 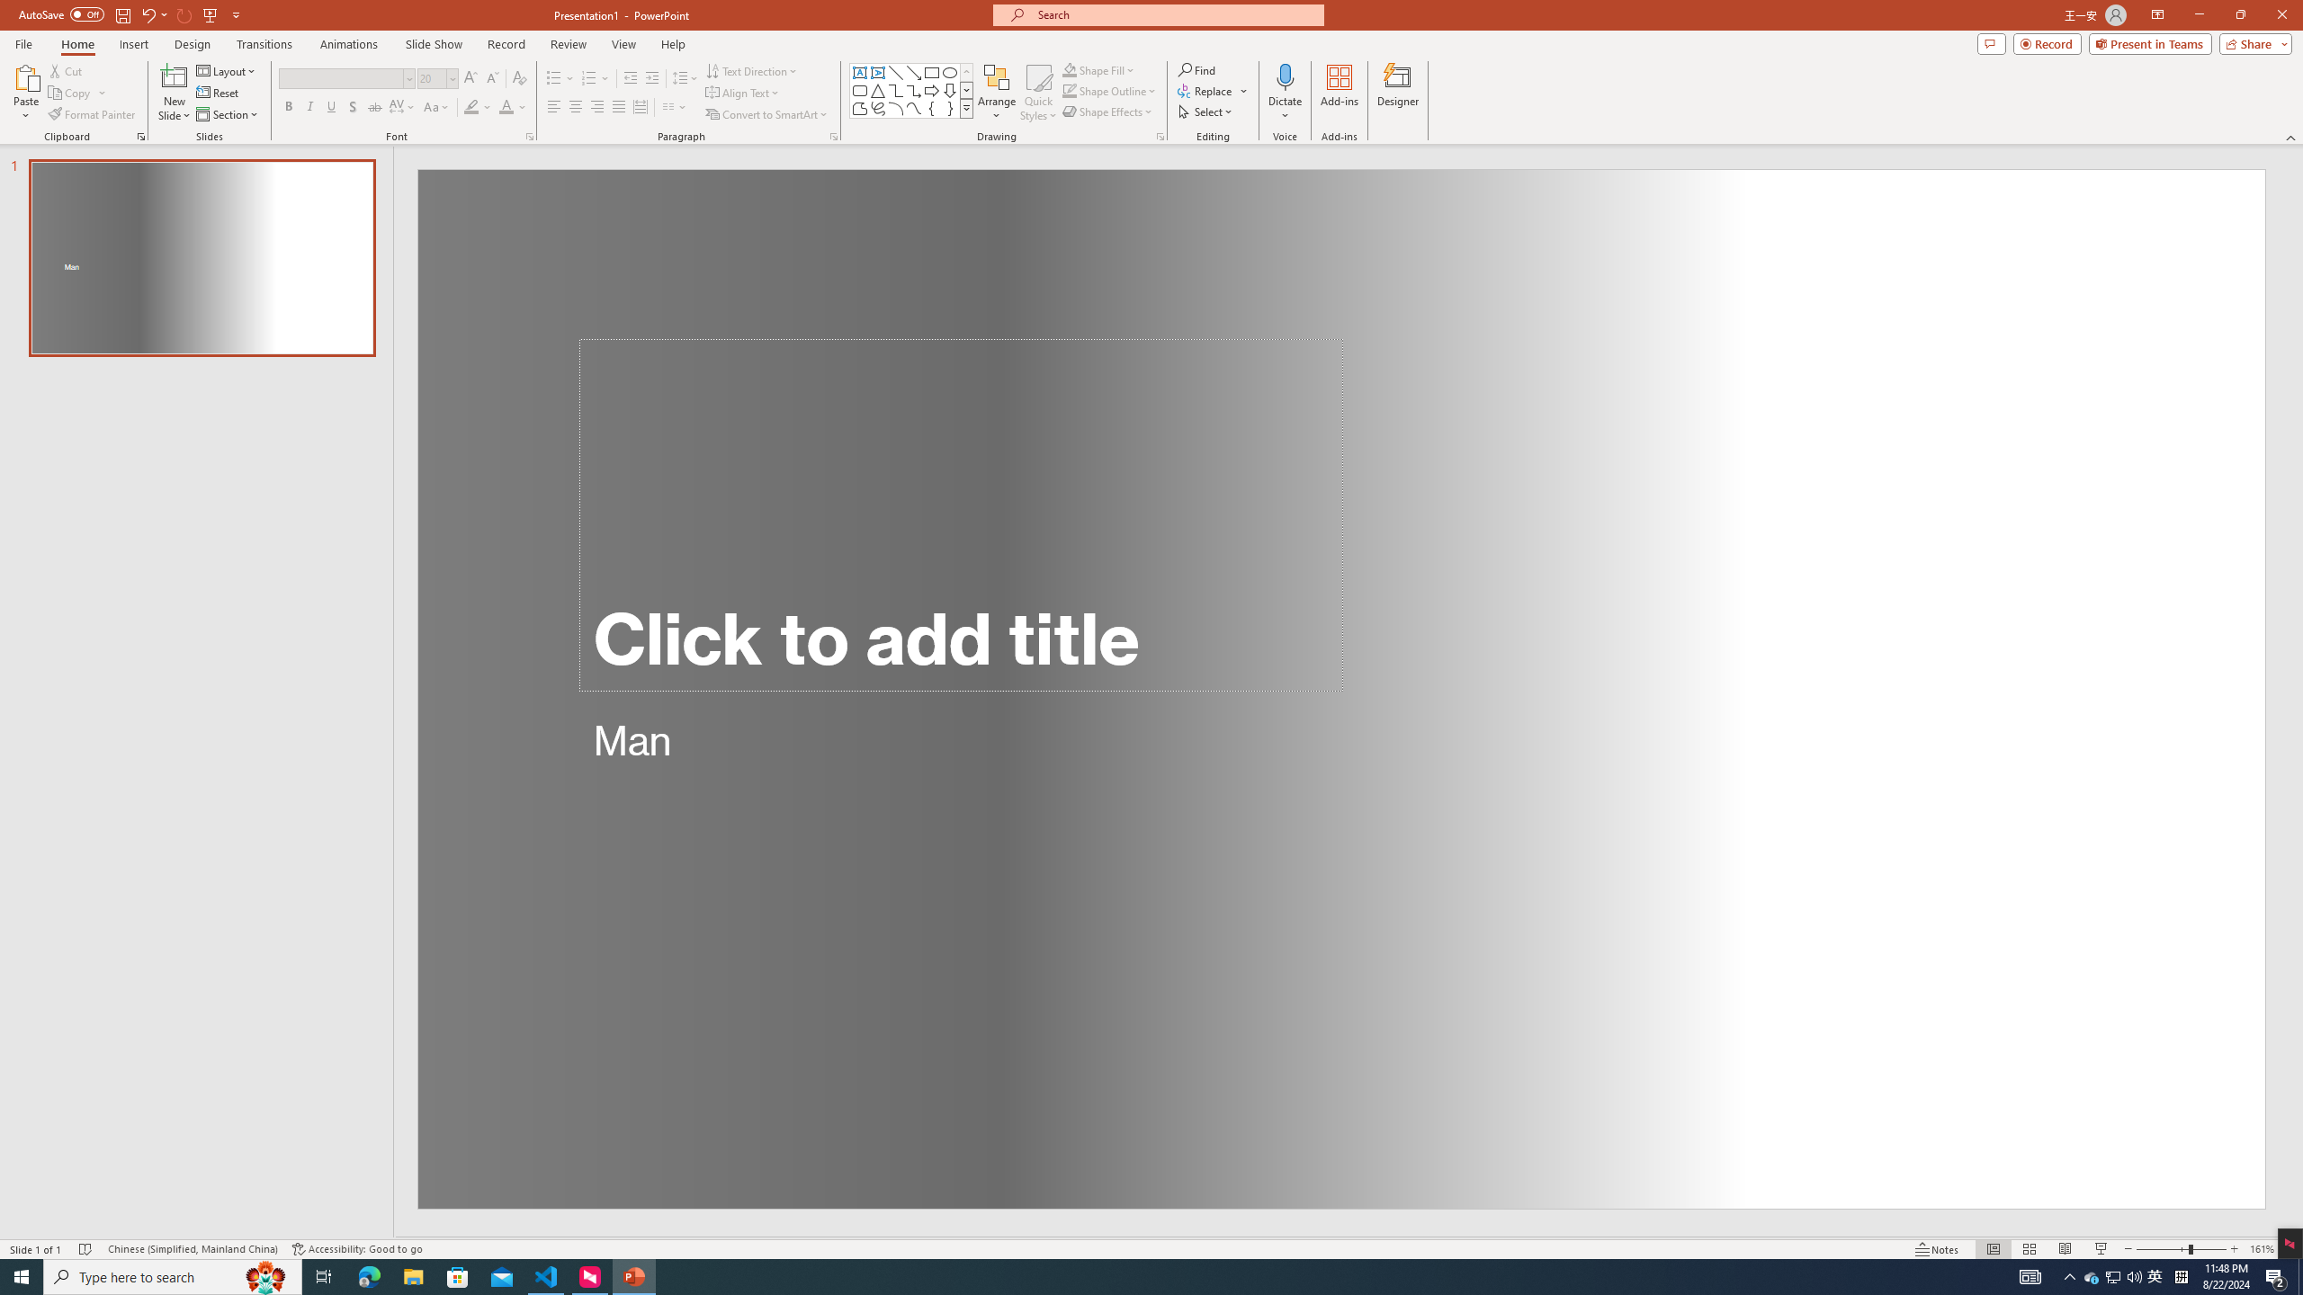 I want to click on Design, so click(x=193, y=44).